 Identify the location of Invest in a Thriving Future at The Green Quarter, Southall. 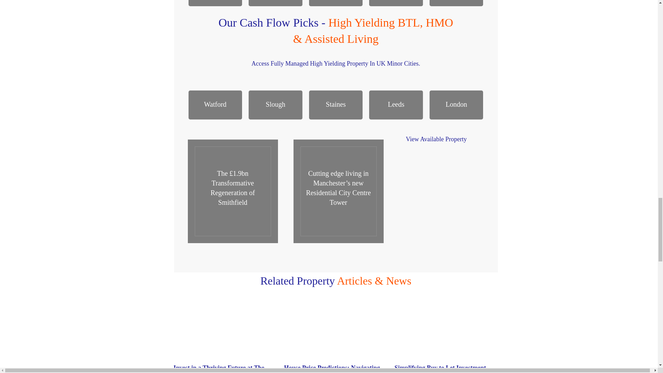
(218, 369).